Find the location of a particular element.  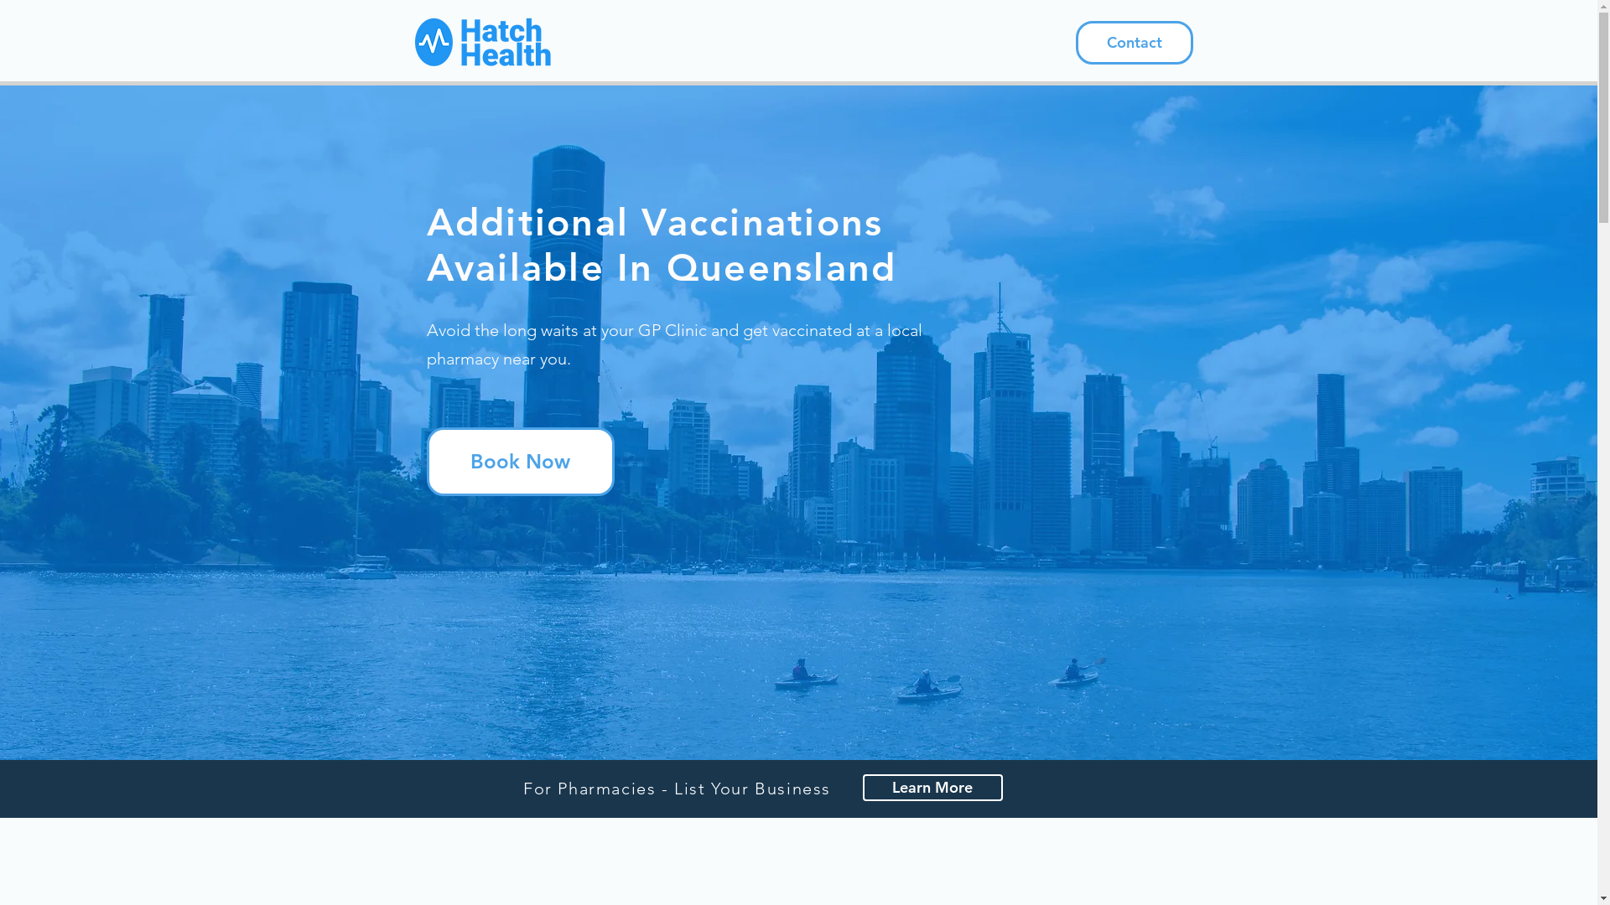

Learn More is located at coordinates (932, 788).